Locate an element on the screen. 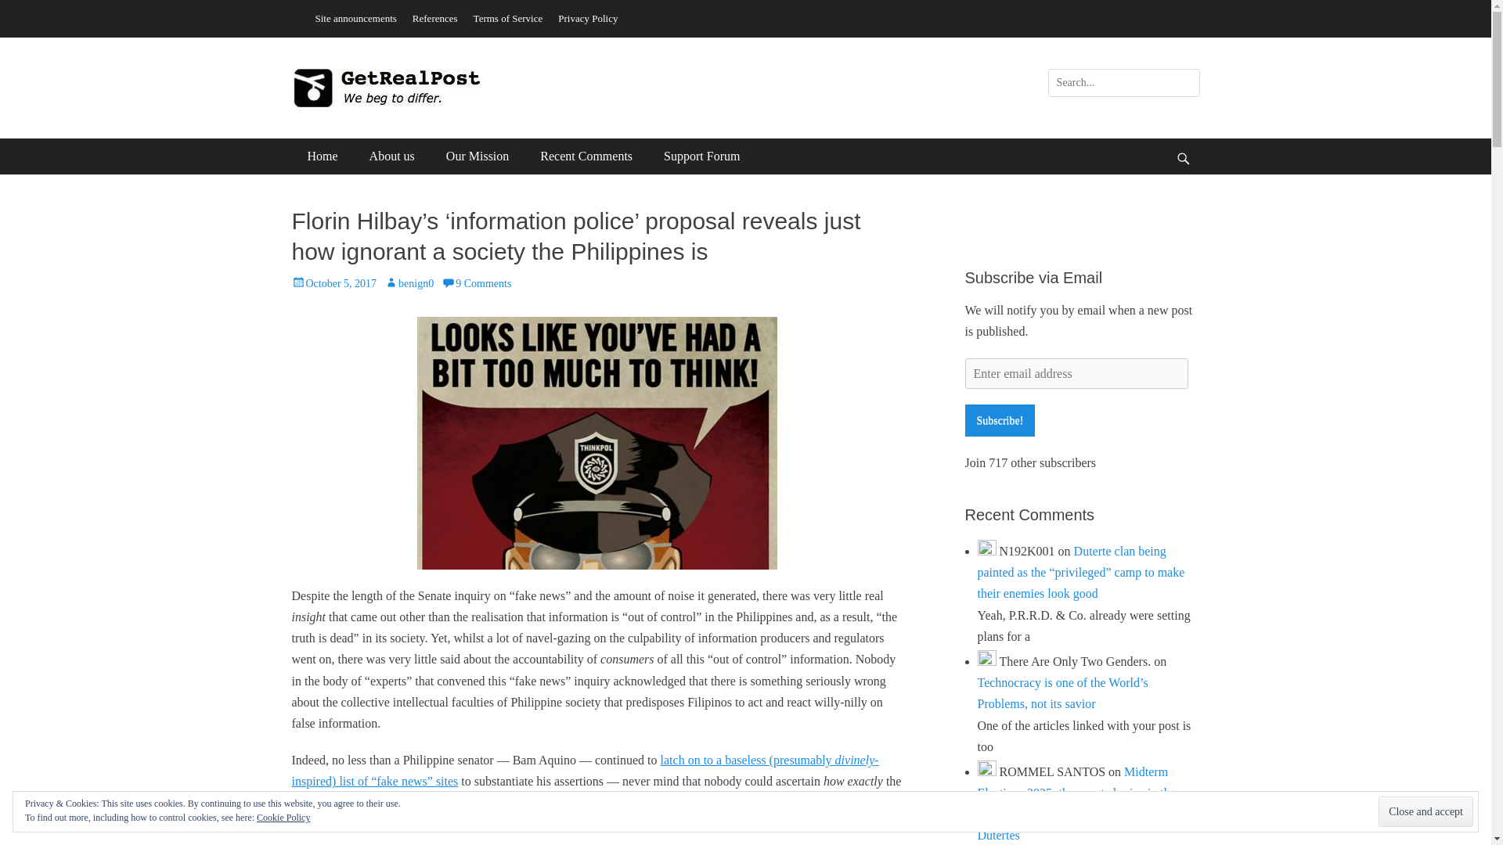 The height and width of the screenshot is (845, 1503). Home is located at coordinates (323, 156).